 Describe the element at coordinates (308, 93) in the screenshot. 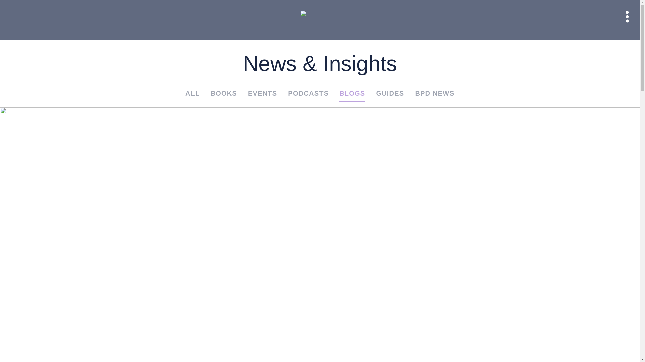

I see `PODCASTS` at that location.